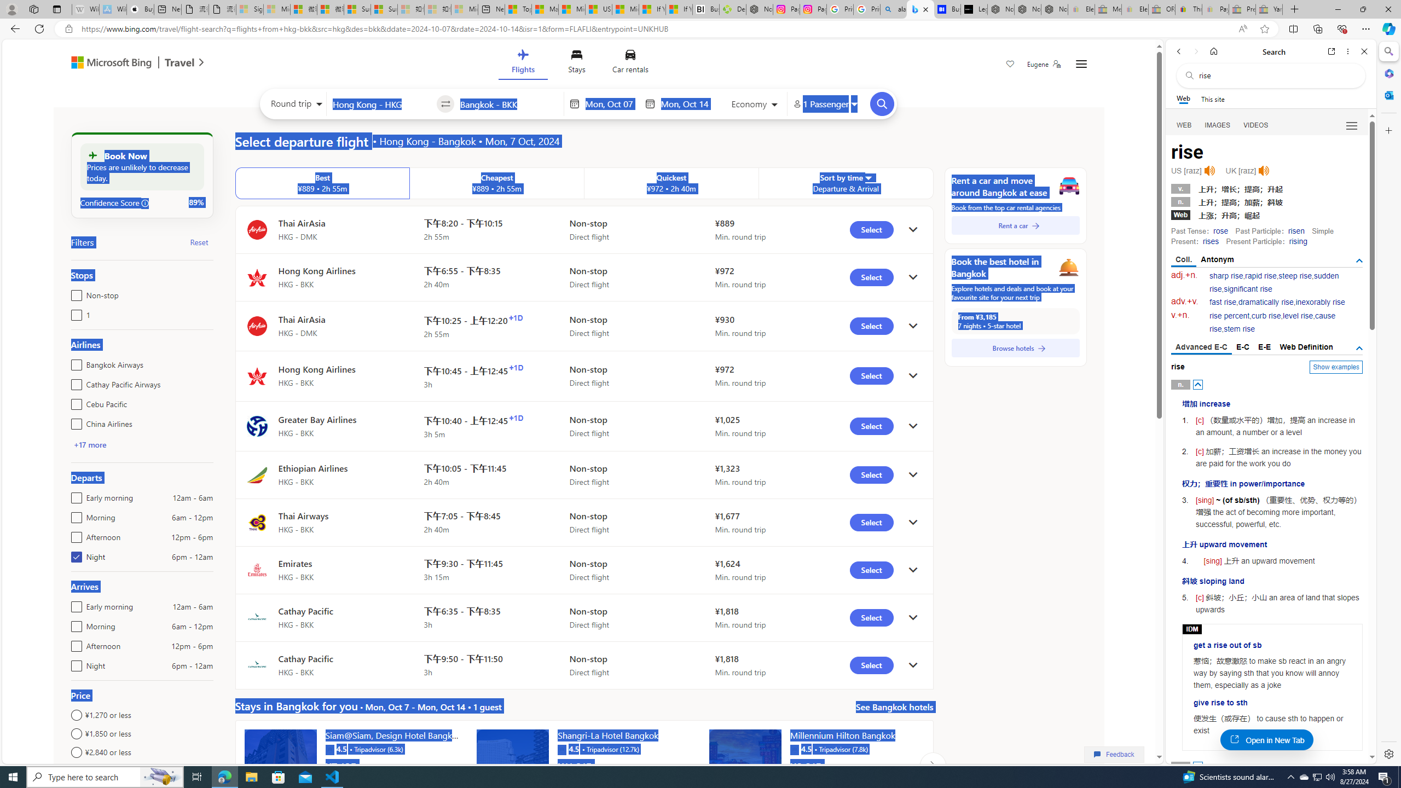  What do you see at coordinates (1273, 323) in the screenshot?
I see `cause rise` at bounding box center [1273, 323].